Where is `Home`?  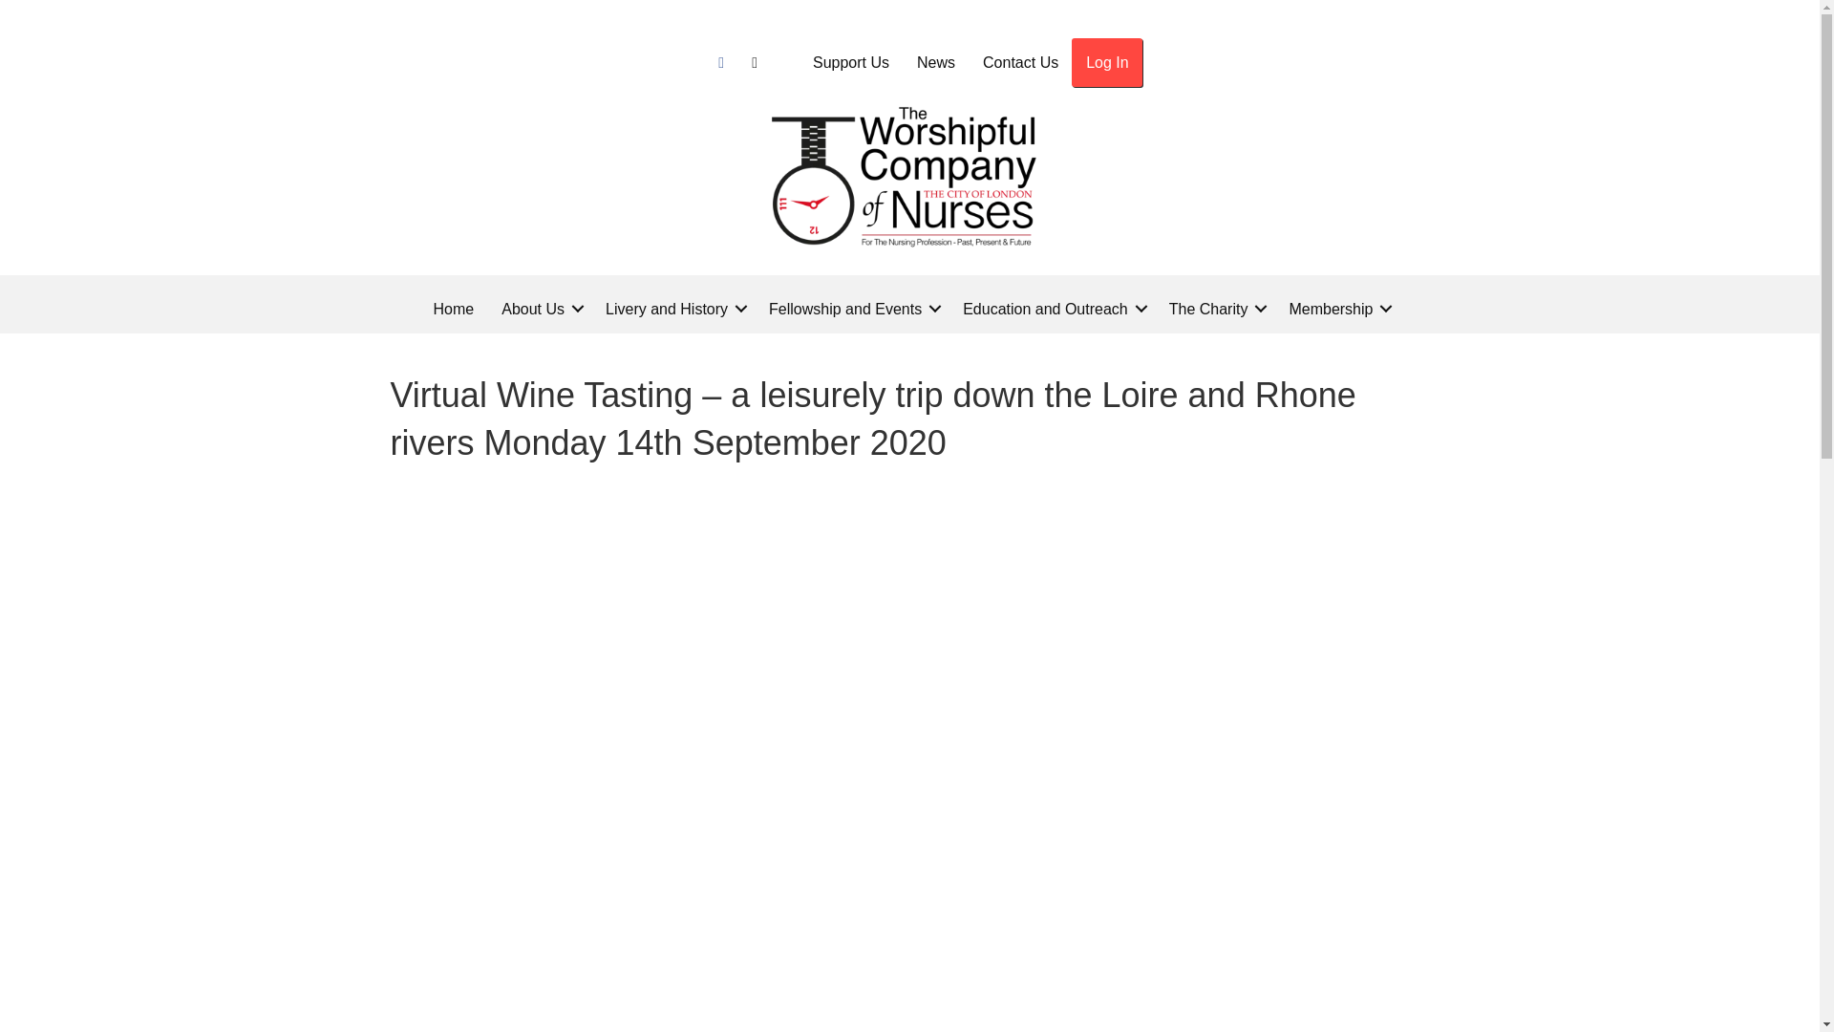 Home is located at coordinates (453, 309).